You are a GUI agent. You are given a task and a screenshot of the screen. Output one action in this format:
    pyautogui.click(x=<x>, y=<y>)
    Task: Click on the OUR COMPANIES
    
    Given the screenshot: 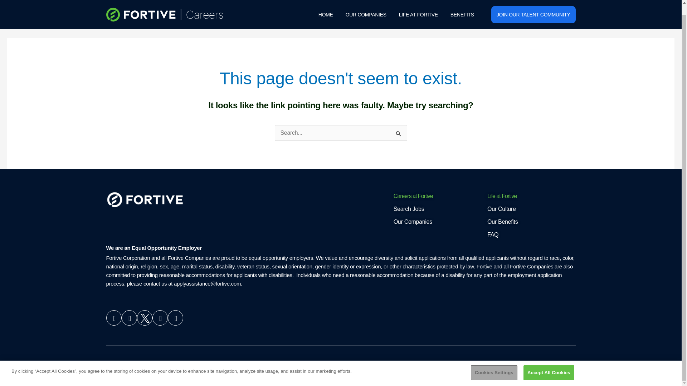 What is the action you would take?
    pyautogui.click(x=366, y=5)
    